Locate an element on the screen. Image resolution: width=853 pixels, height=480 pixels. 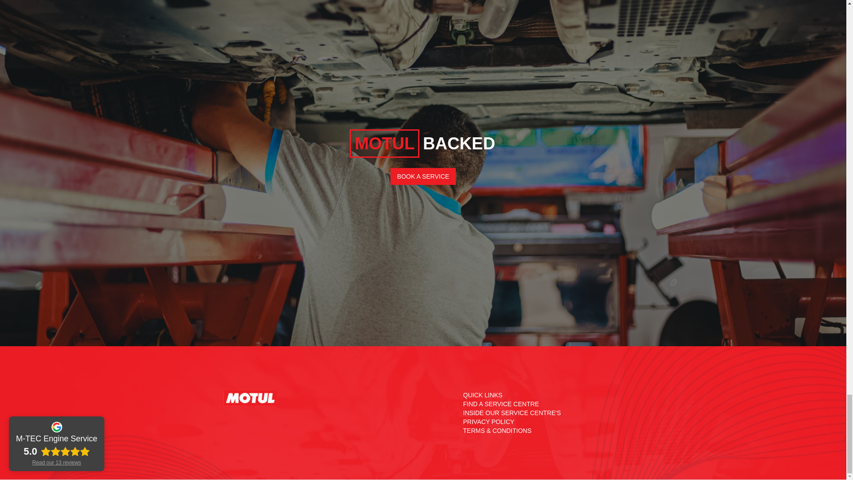
BOOK A SERVICE is located at coordinates (423, 176).